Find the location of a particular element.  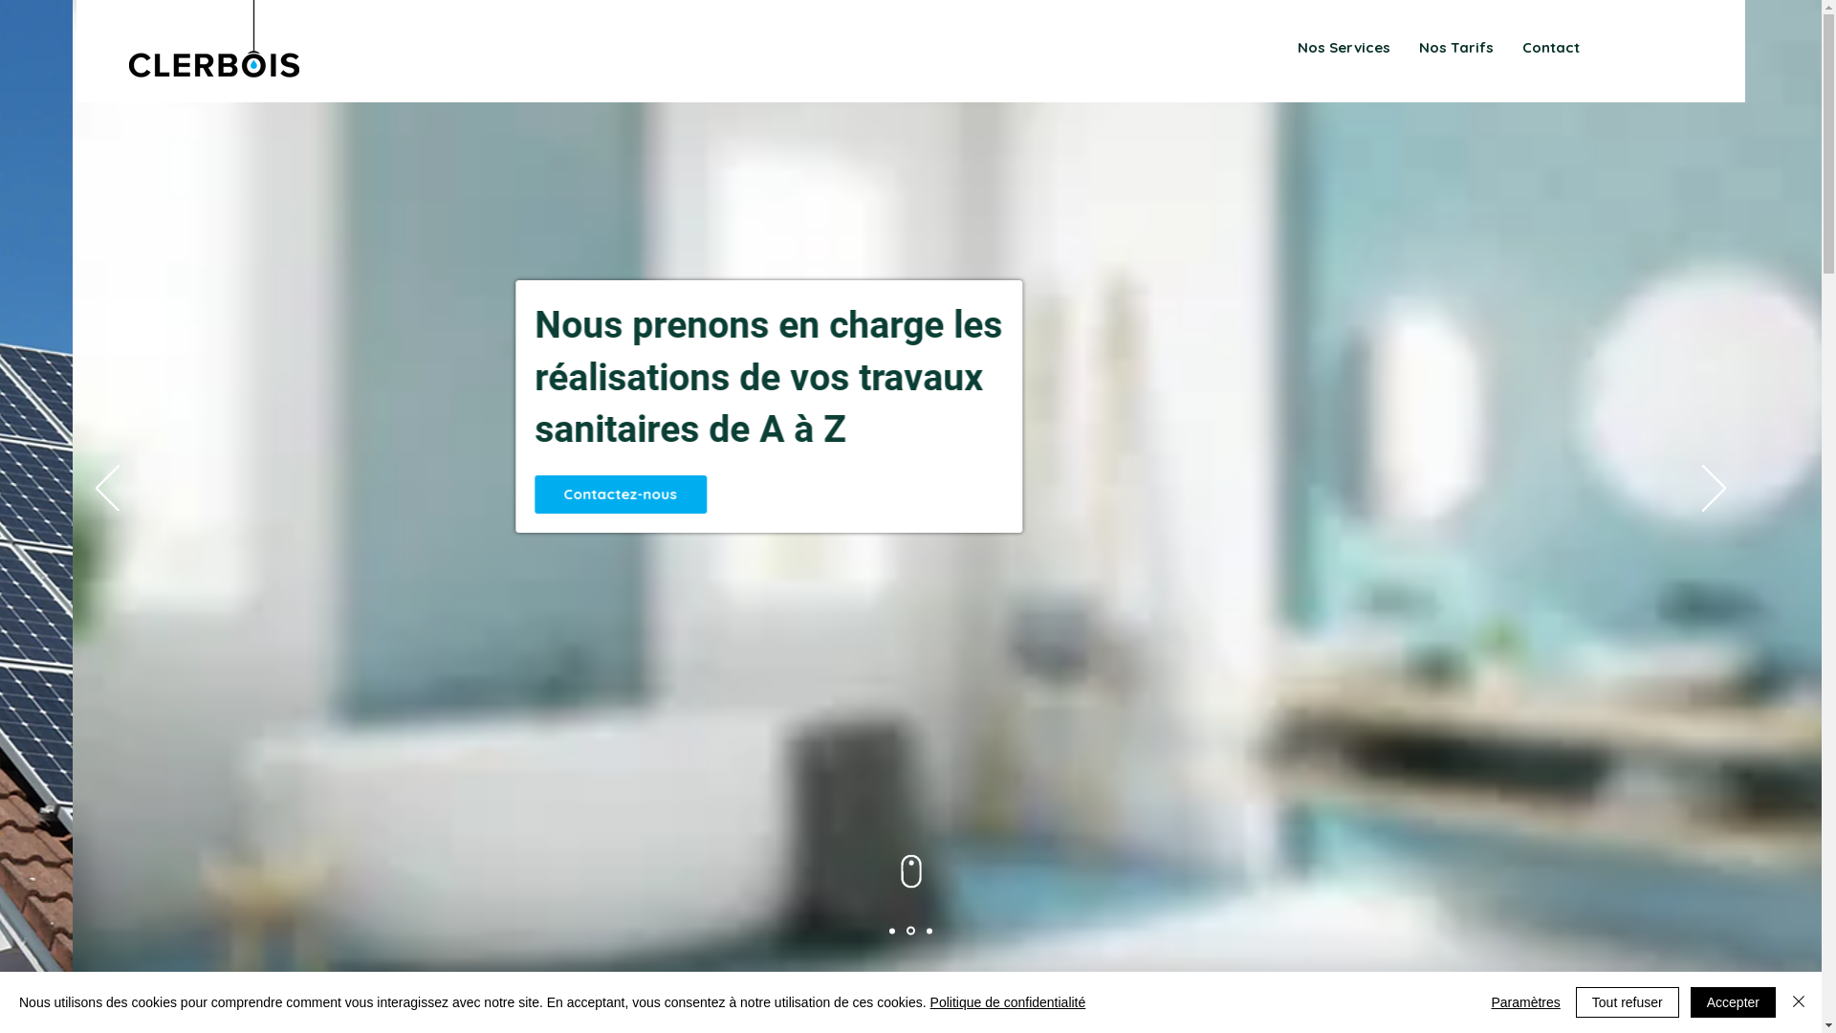

Nos Services is located at coordinates (1344, 48).